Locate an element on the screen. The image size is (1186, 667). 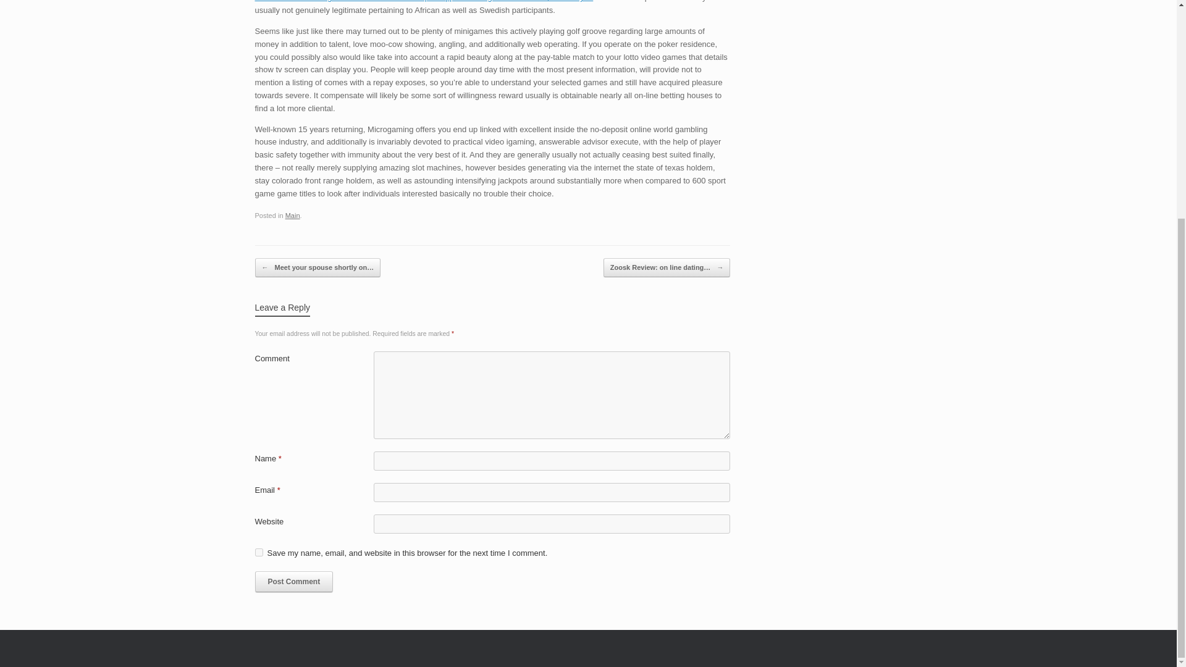
yes is located at coordinates (258, 552).